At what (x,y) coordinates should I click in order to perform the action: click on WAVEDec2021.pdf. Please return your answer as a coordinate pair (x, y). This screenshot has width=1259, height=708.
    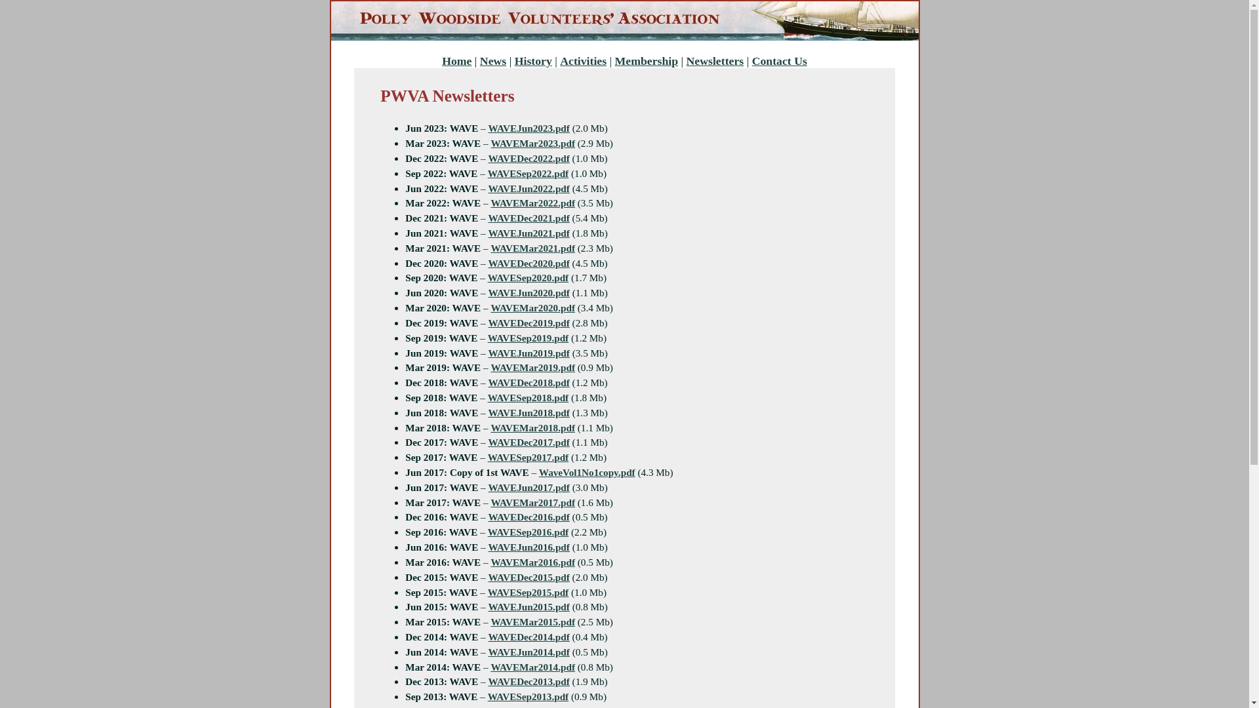
    Looking at the image, I should click on (529, 218).